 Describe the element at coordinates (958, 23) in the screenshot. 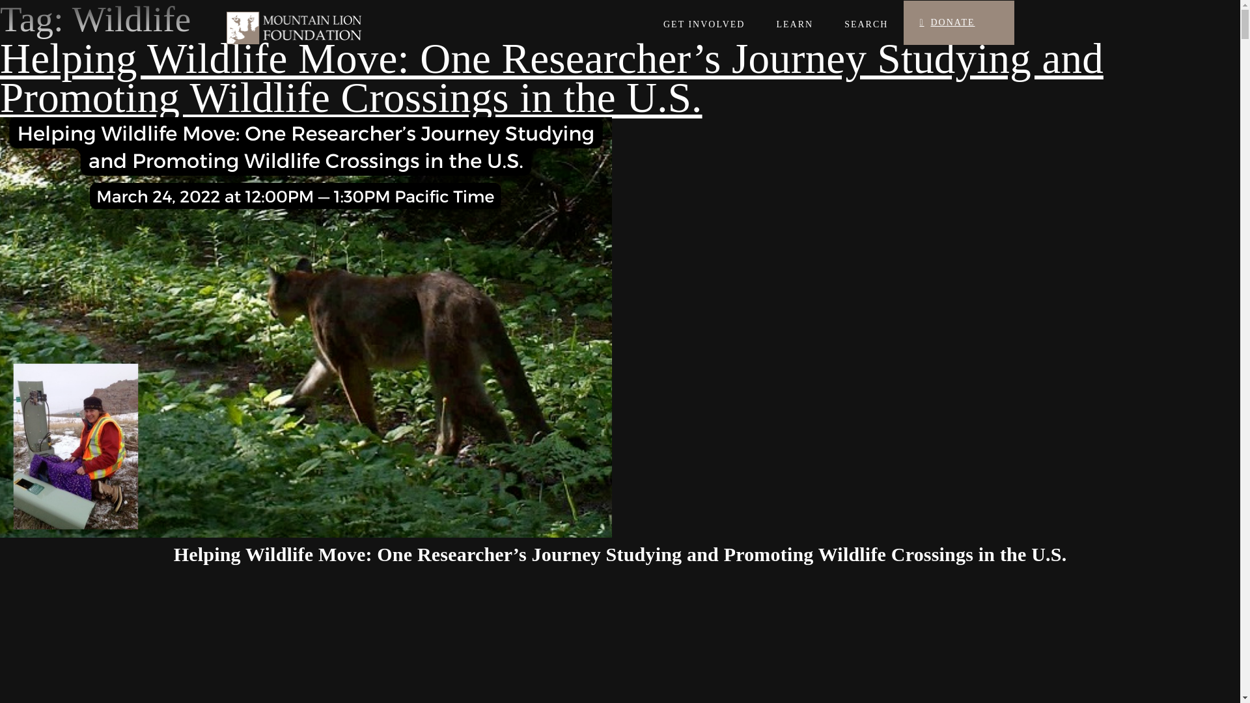

I see `DONATE` at that location.